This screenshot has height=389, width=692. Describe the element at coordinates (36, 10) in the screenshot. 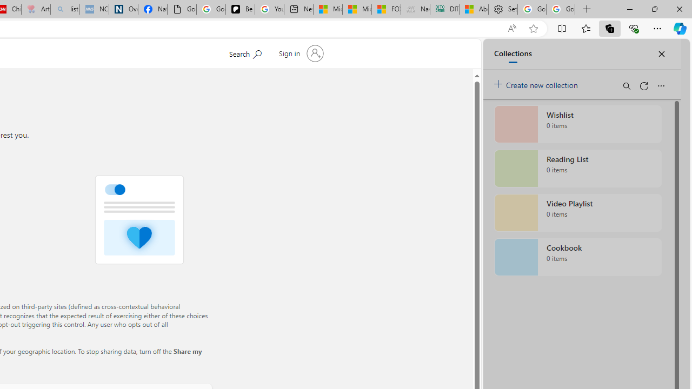

I see `Arthritis: Ask Health Professionals - Sleeping` at that location.